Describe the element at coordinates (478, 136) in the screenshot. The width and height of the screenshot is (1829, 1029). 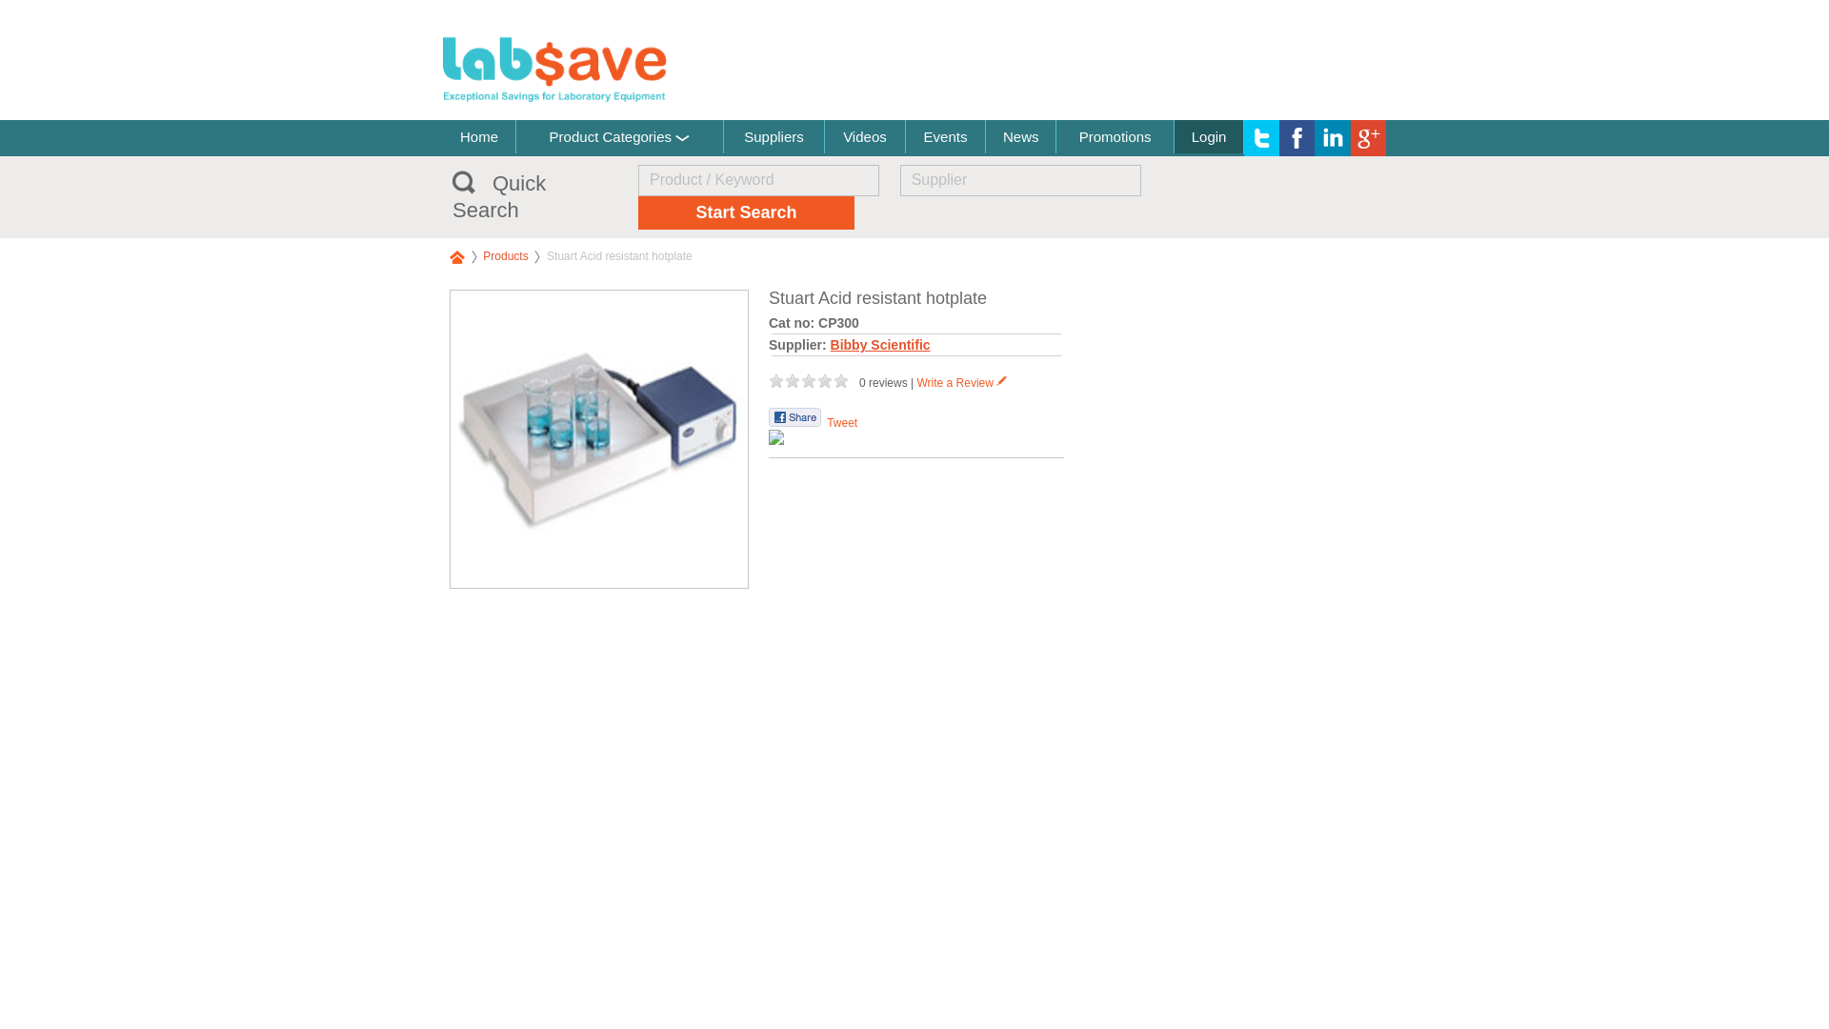
I see `Home` at that location.